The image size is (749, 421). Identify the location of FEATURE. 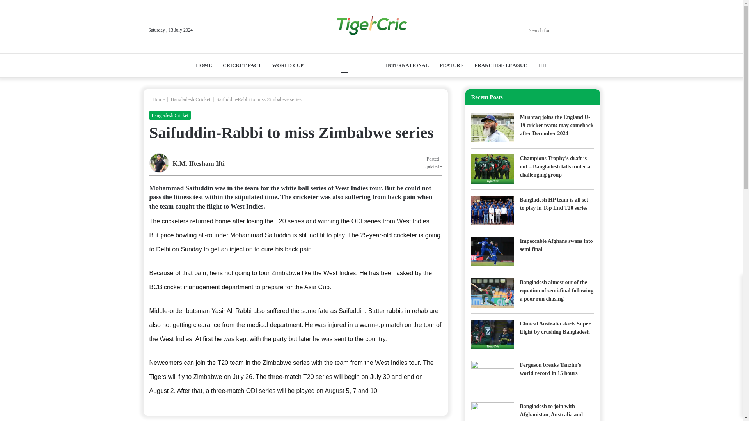
(451, 65).